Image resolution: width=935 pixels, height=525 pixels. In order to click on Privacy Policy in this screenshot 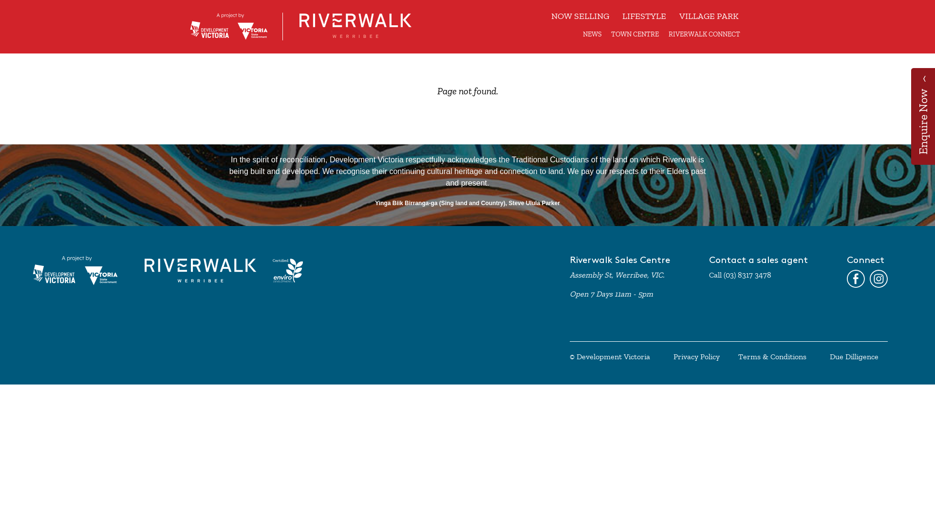, I will do `click(696, 357)`.